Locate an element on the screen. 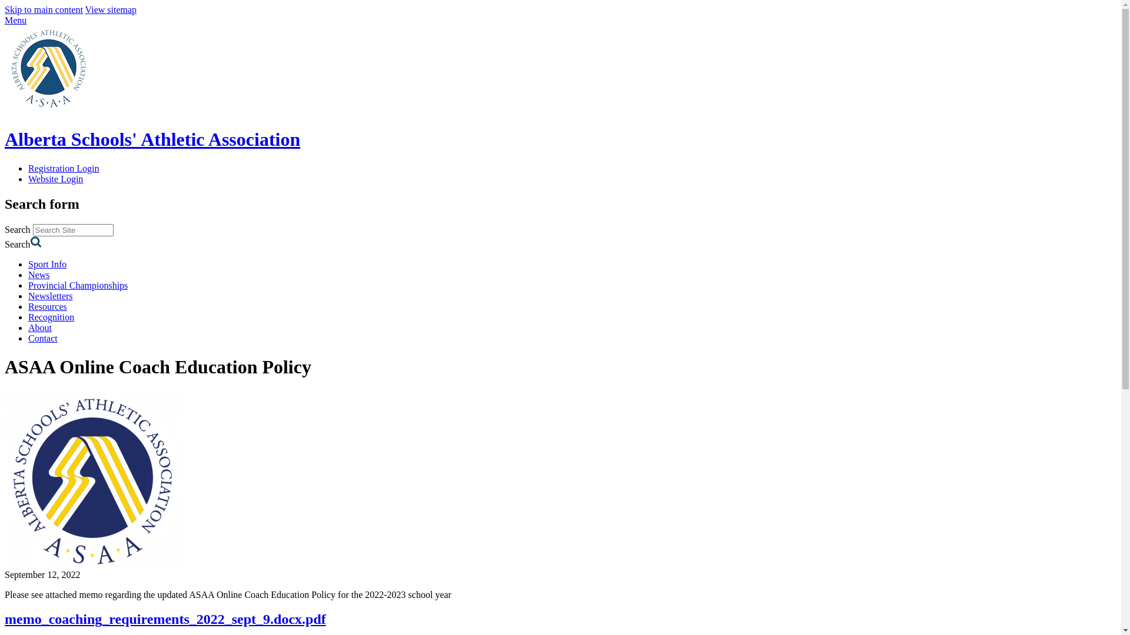  Recognition is located at coordinates (51, 317).